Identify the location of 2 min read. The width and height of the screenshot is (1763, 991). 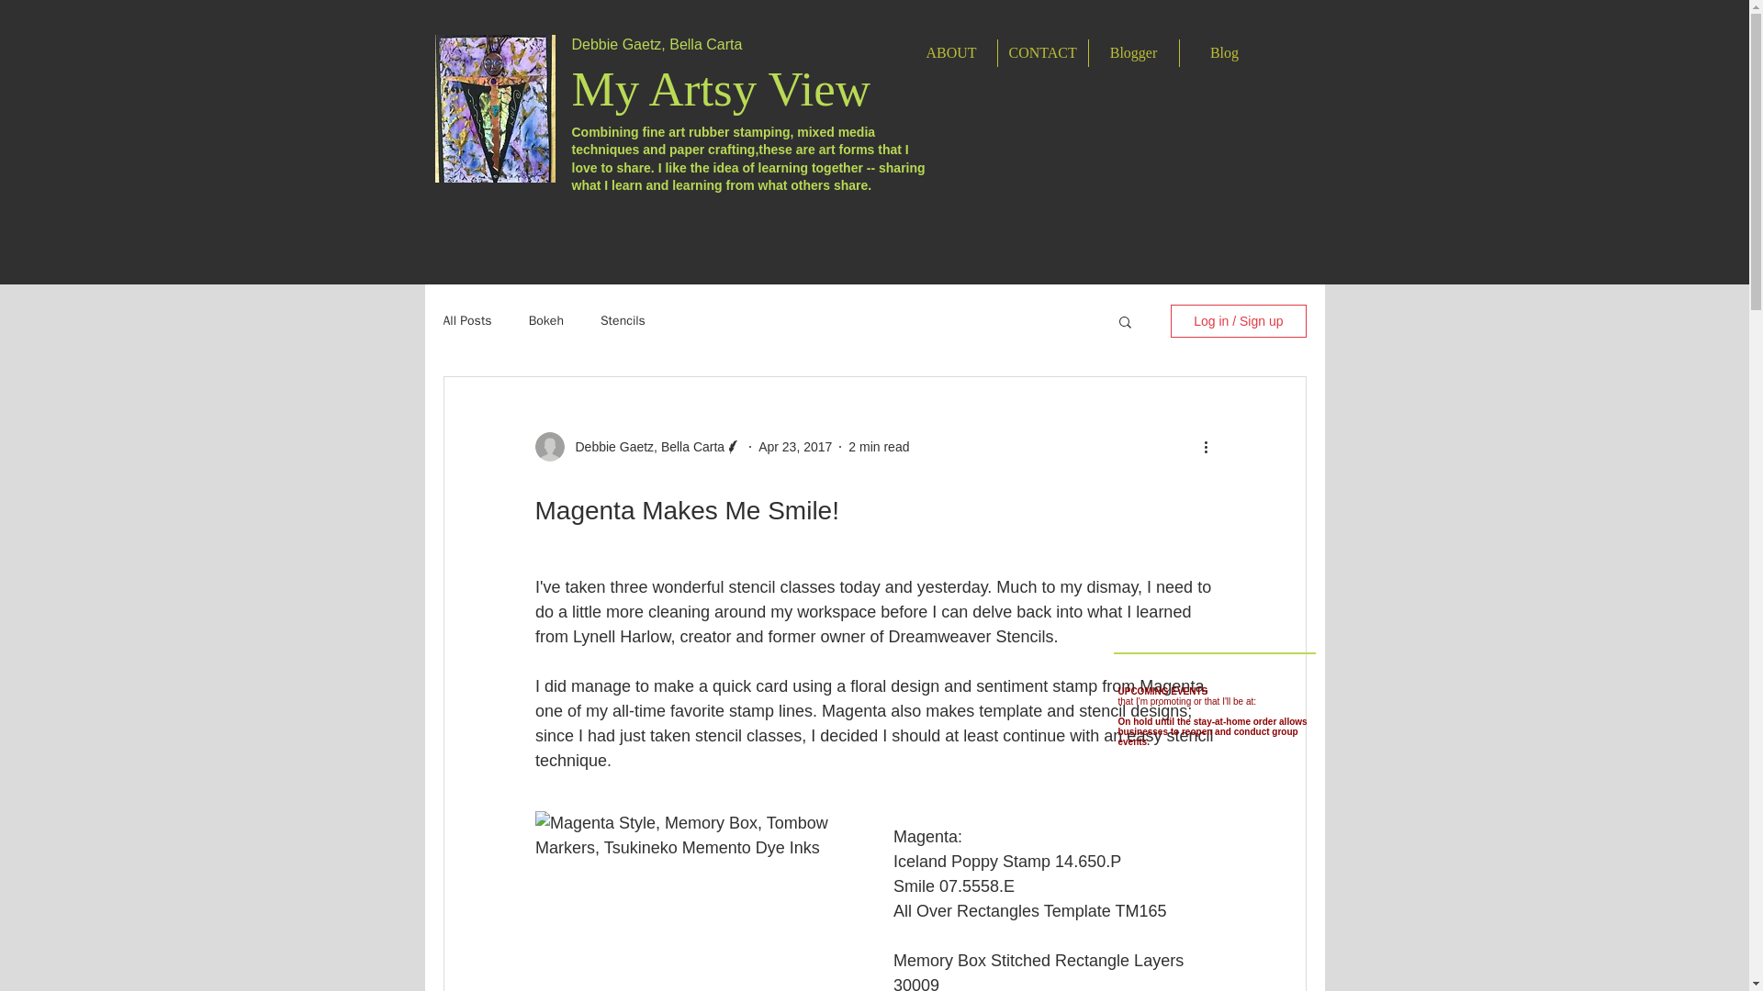
(878, 446).